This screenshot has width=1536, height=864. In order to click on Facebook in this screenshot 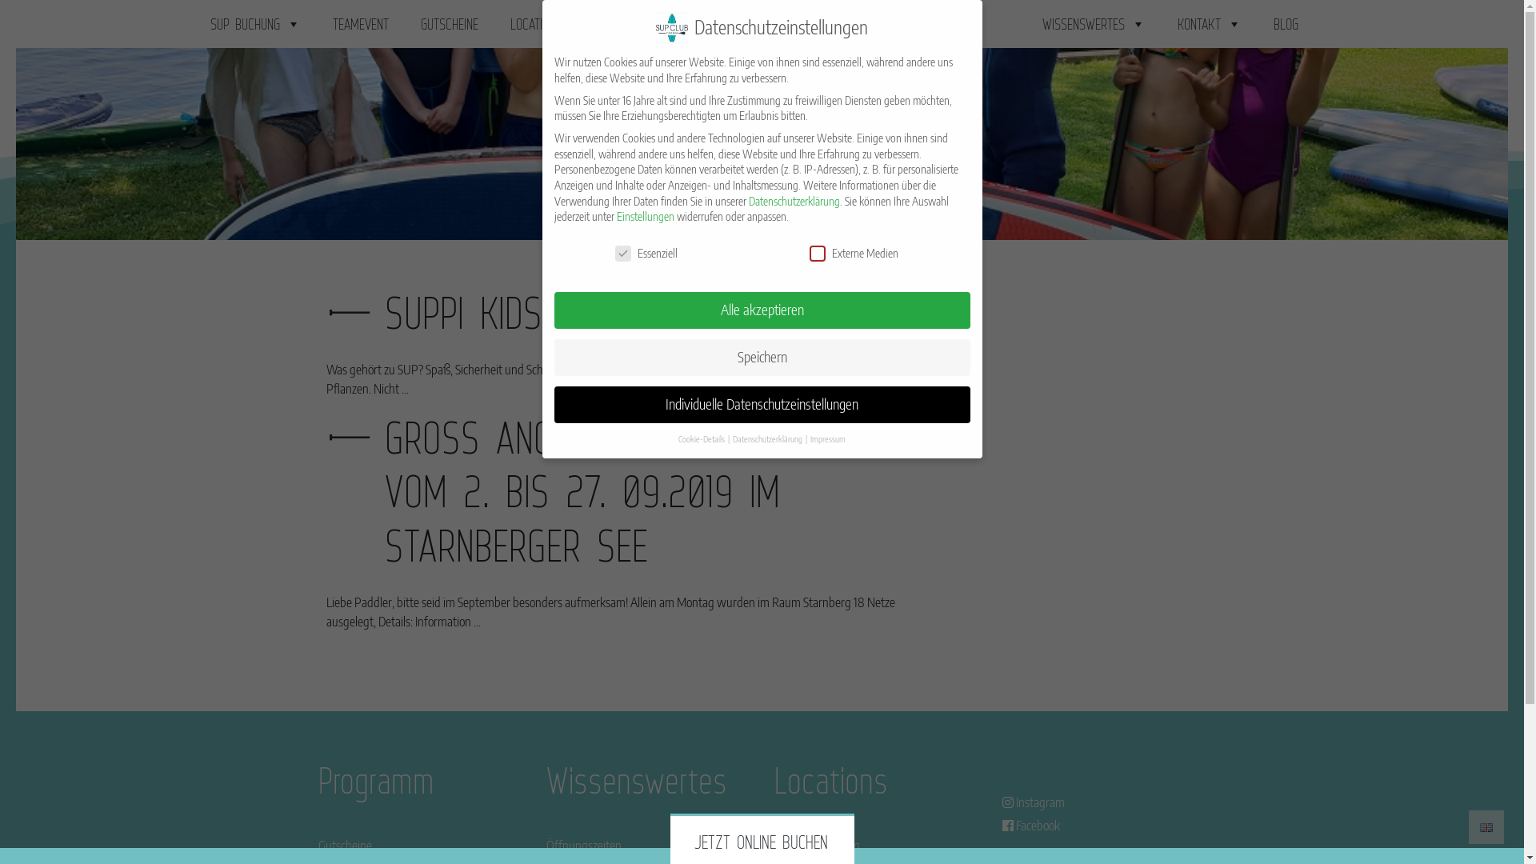, I will do `click(1030, 826)`.